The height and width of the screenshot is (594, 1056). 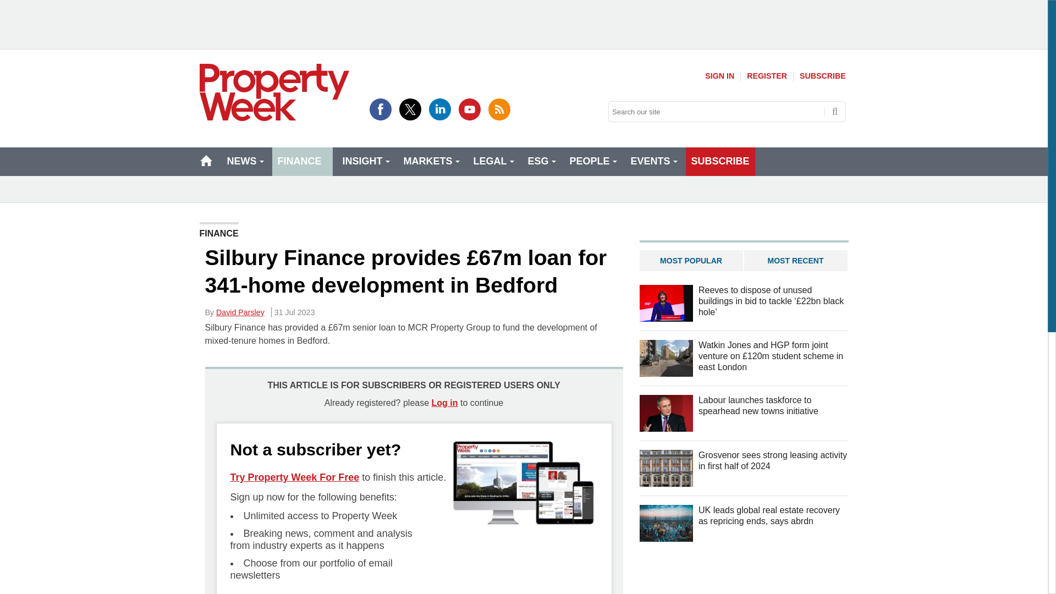 I want to click on SIGN IN, so click(x=719, y=76).